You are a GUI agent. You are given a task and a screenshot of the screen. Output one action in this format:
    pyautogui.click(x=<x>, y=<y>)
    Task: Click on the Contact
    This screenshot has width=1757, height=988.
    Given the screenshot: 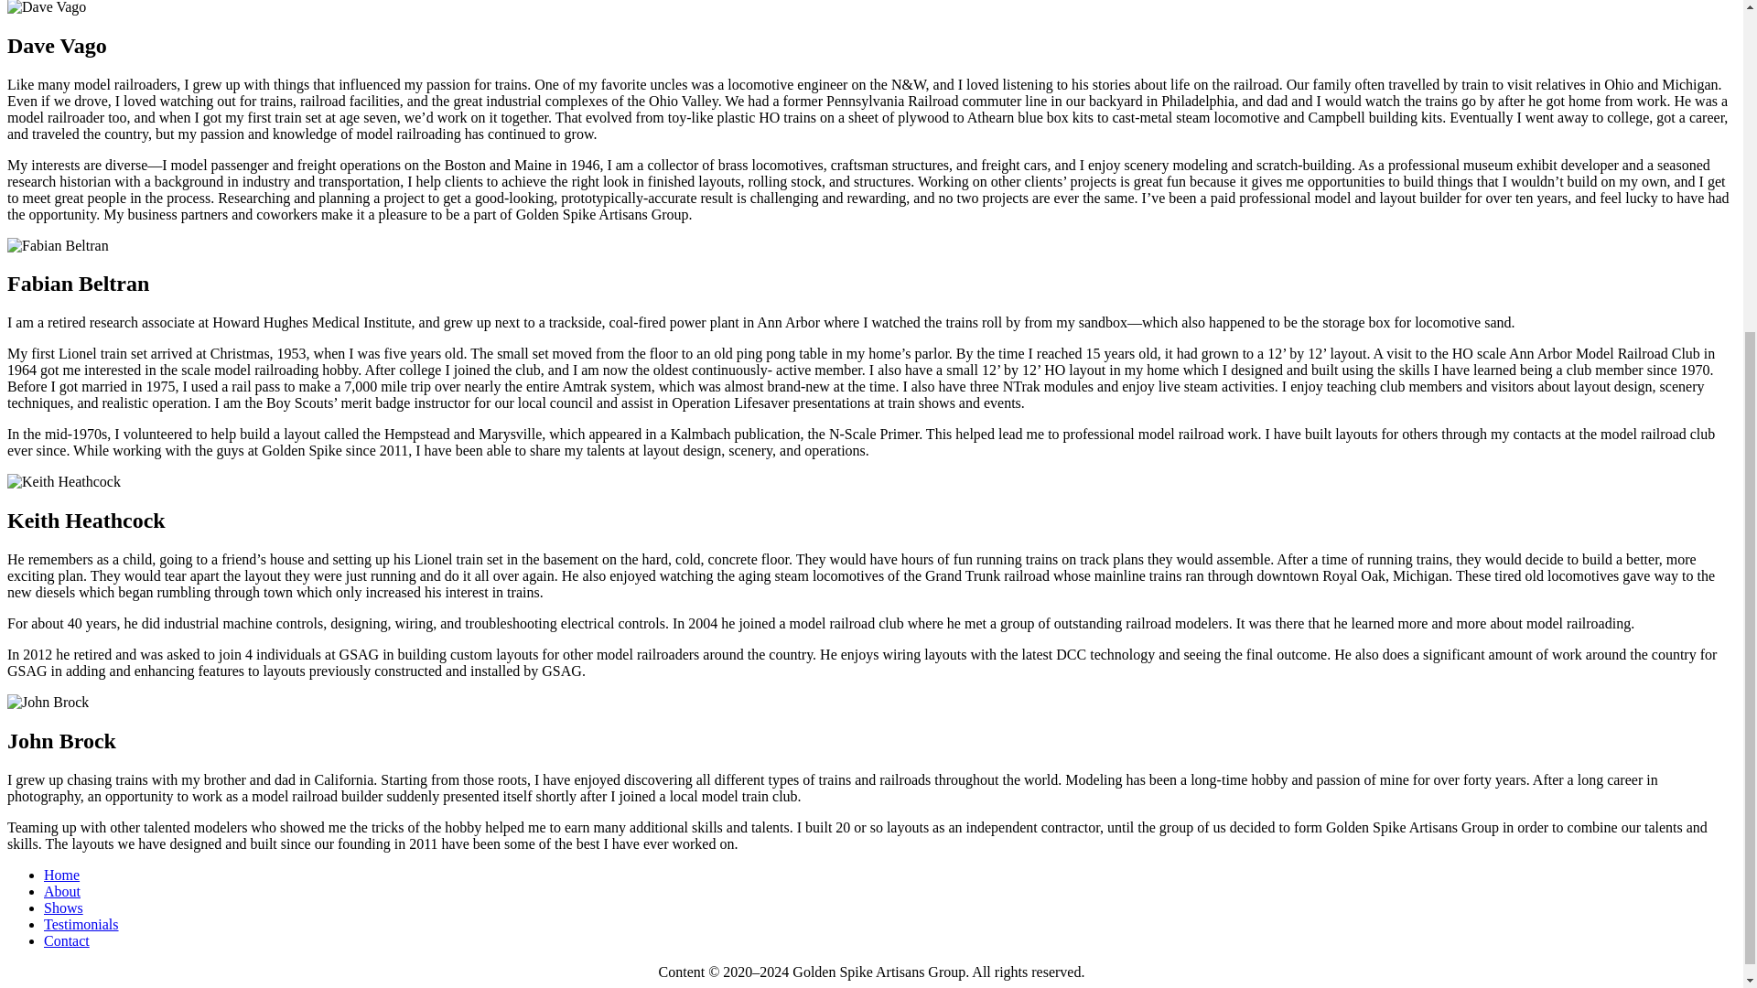 What is the action you would take?
    pyautogui.click(x=66, y=940)
    